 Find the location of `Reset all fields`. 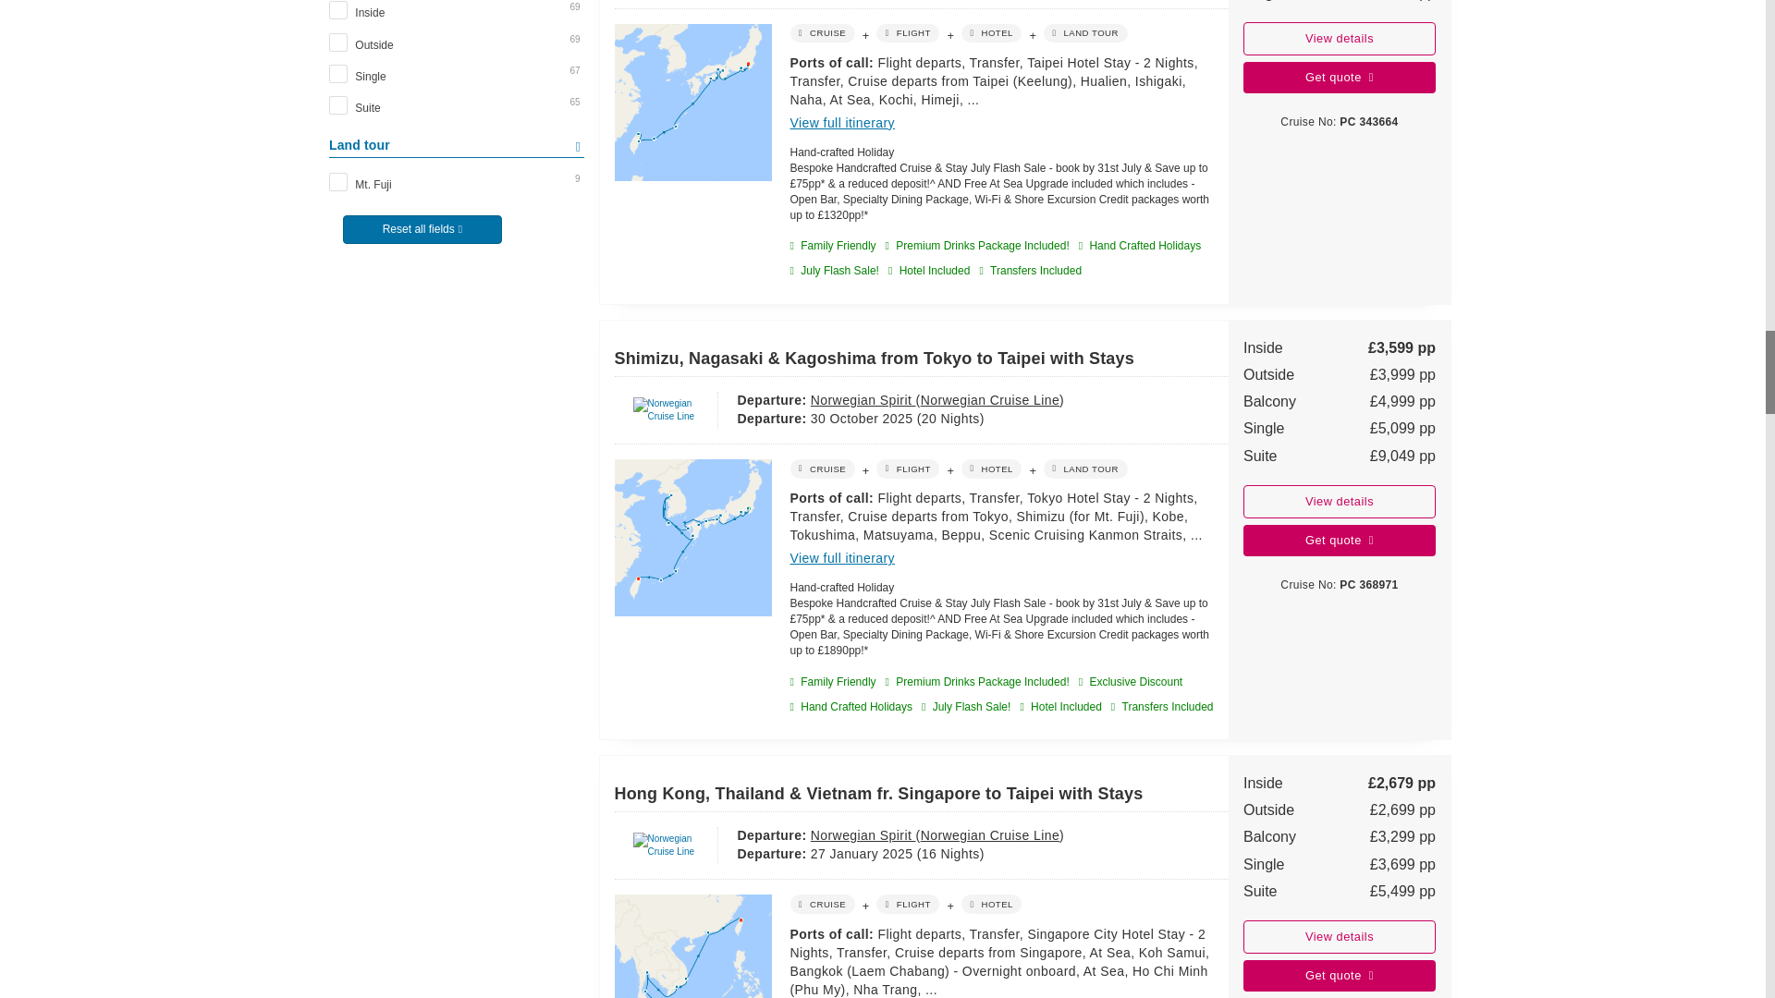

Reset all fields is located at coordinates (456, 235).